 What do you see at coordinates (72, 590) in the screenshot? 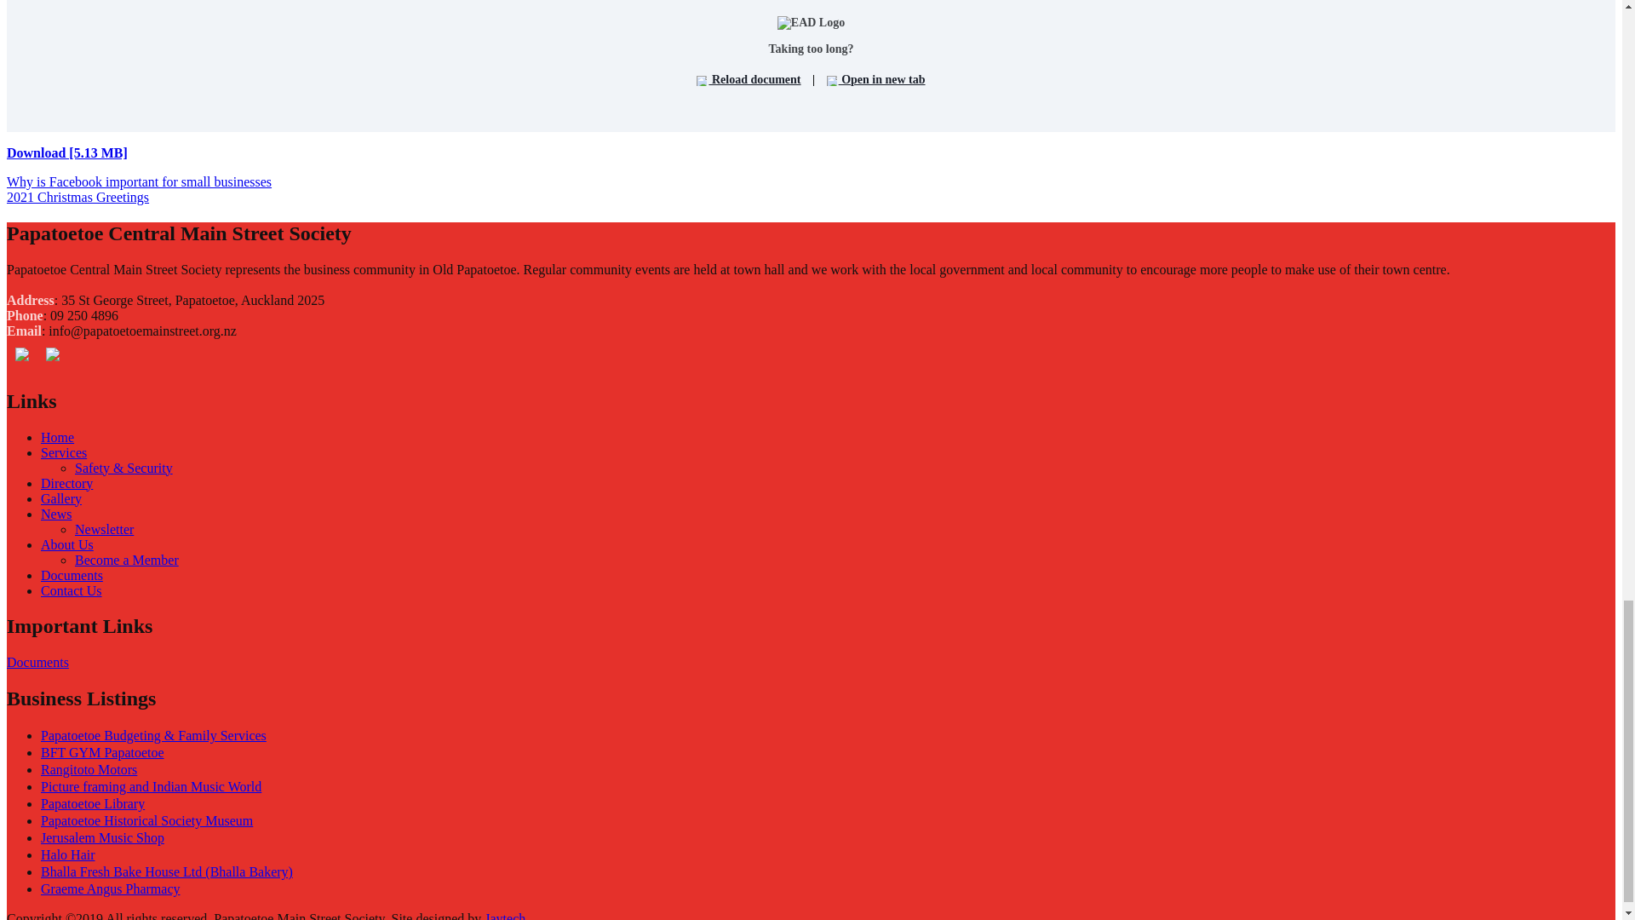
I see `Contact Us` at bounding box center [72, 590].